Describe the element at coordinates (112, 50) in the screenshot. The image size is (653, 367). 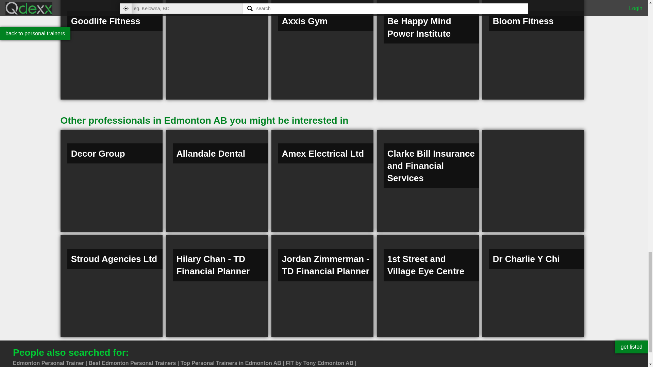
I see `Goodlife Fitness` at that location.